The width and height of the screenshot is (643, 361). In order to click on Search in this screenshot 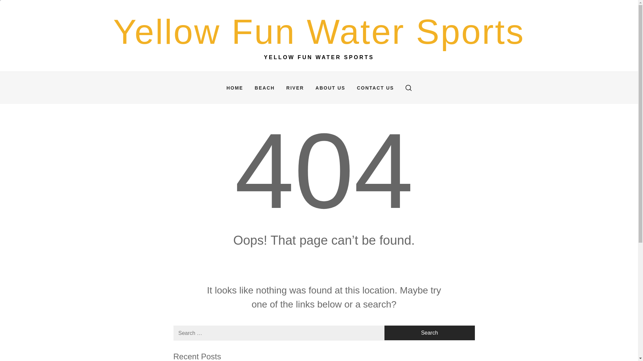, I will do `click(352, 180)`.